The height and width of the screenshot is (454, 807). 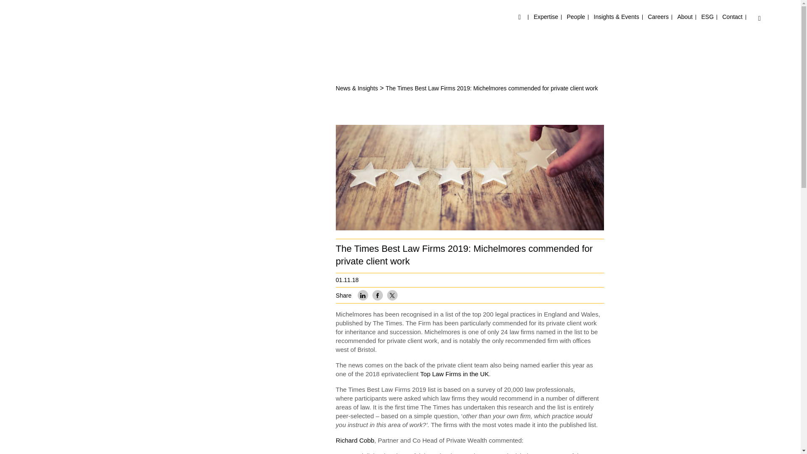 What do you see at coordinates (355, 440) in the screenshot?
I see `Richard Cobb` at bounding box center [355, 440].